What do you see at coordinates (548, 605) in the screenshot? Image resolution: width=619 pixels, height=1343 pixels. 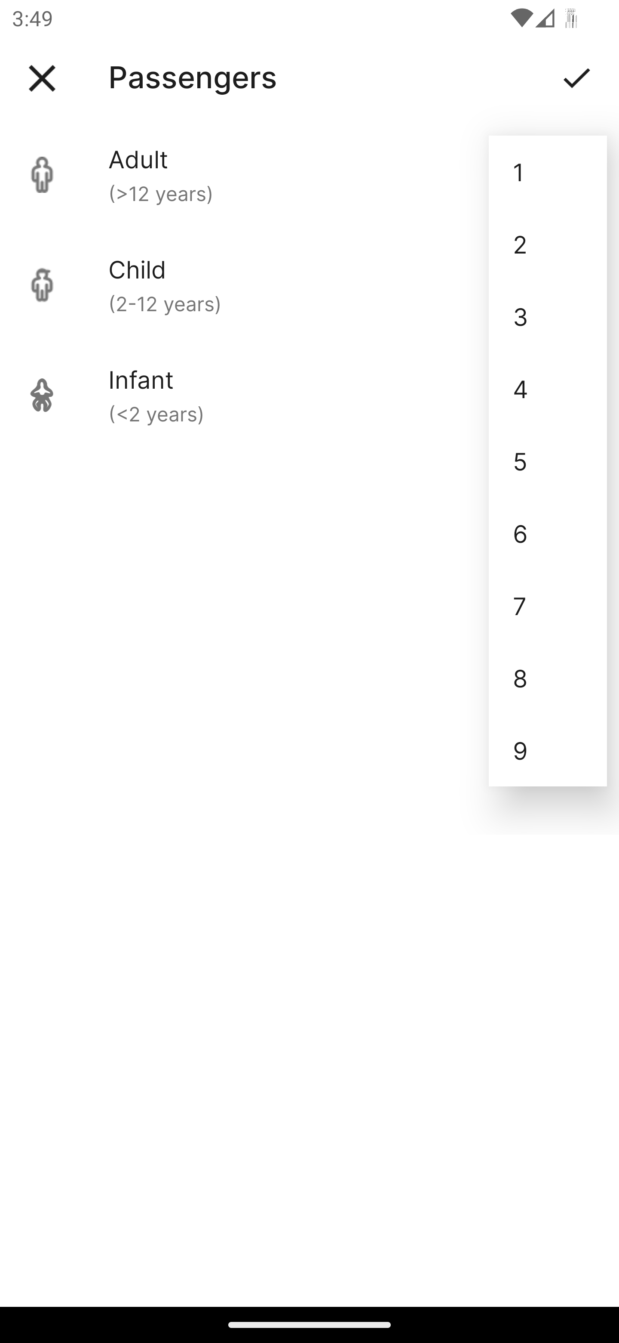 I see `7` at bounding box center [548, 605].